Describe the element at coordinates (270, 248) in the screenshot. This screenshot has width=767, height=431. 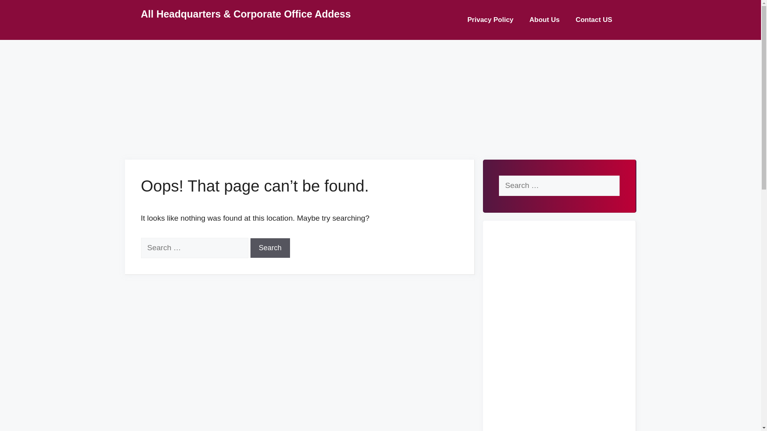
I see `Search` at that location.